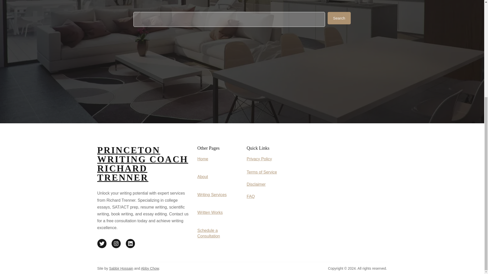 This screenshot has width=488, height=274. What do you see at coordinates (261, 172) in the screenshot?
I see `Terms of Service` at bounding box center [261, 172].